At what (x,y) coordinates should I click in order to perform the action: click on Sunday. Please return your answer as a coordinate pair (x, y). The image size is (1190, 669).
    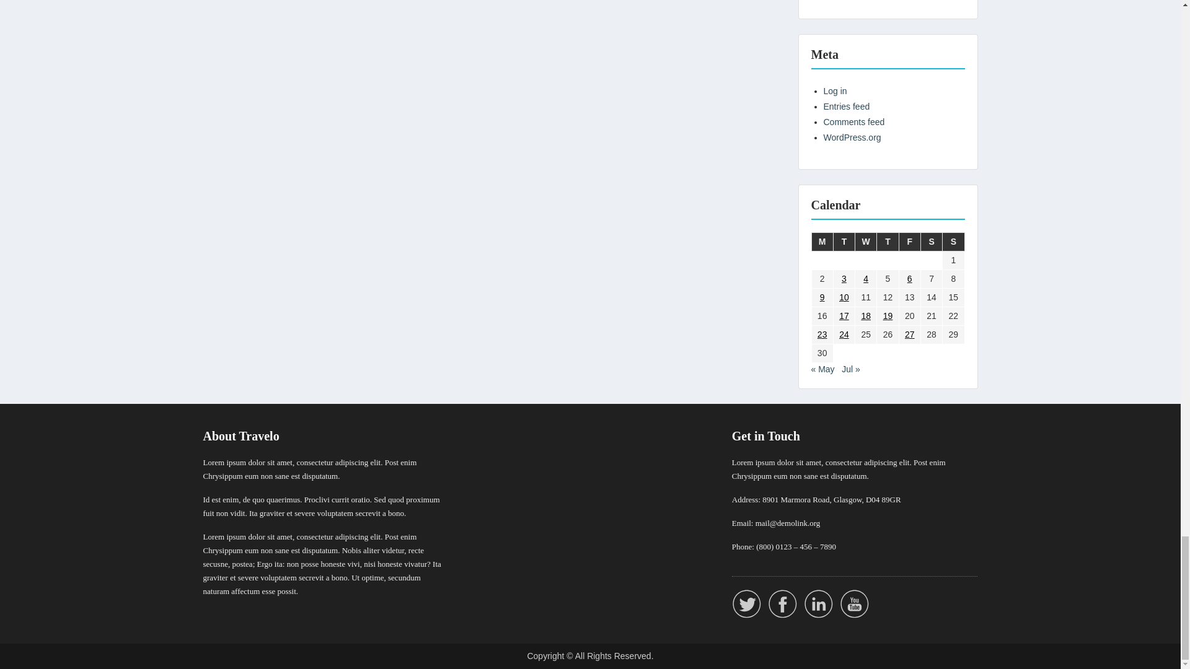
    Looking at the image, I should click on (953, 242).